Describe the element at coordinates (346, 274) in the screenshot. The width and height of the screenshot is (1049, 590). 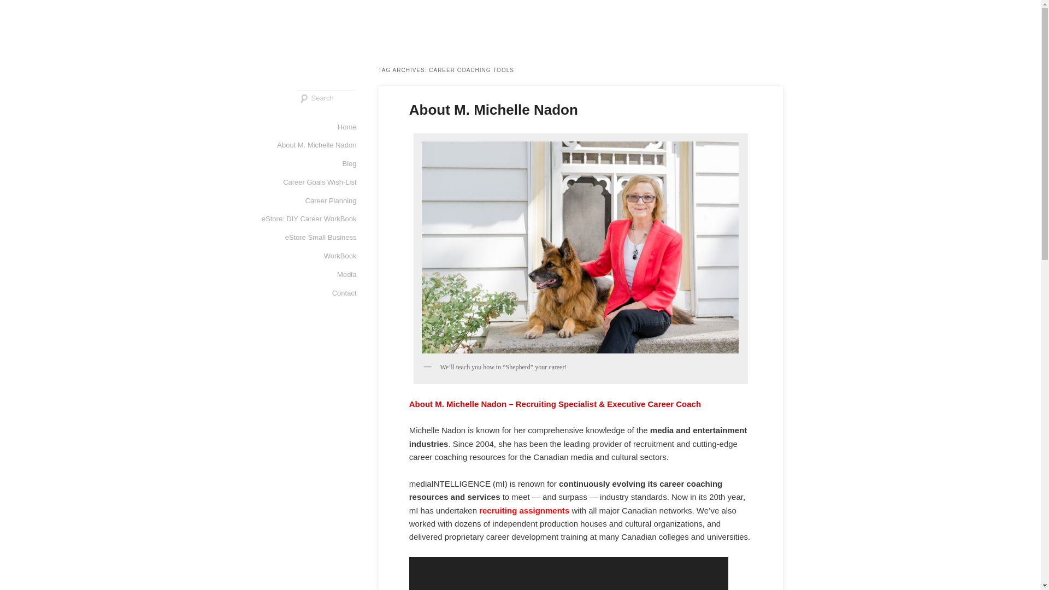
I see `Media` at that location.